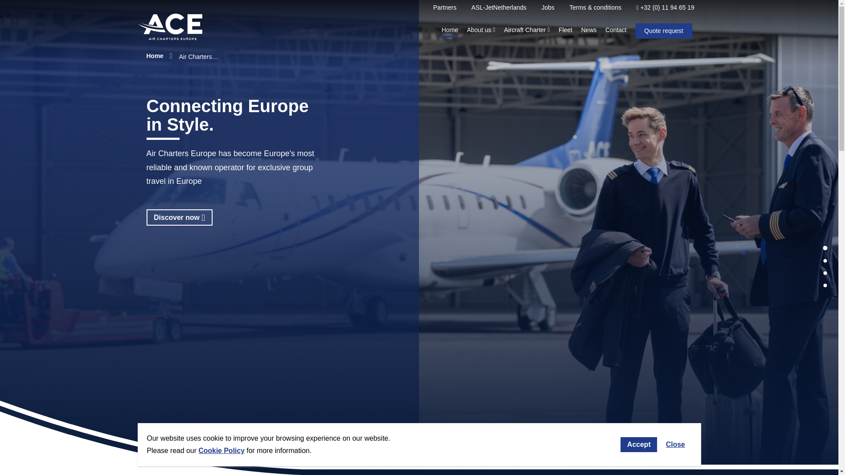 The image size is (845, 475). I want to click on 1, so click(825, 248).